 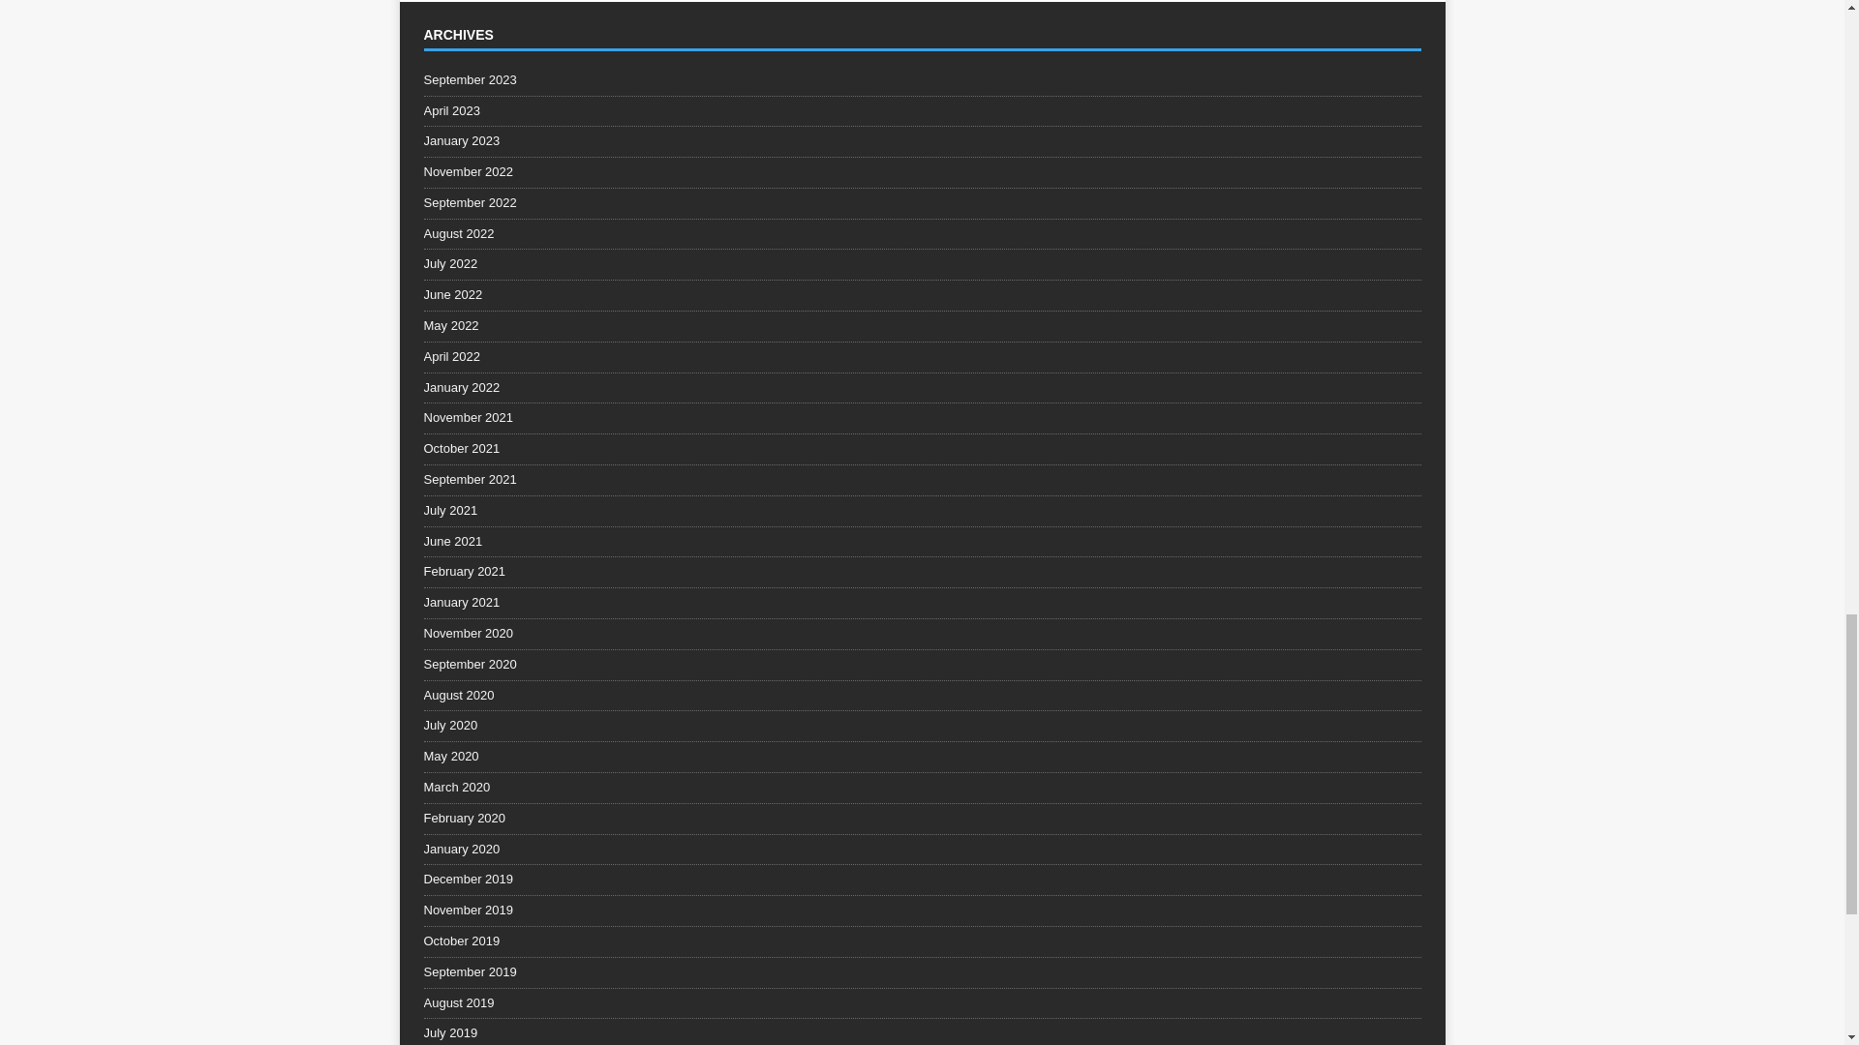 I want to click on January 2023, so click(x=922, y=141).